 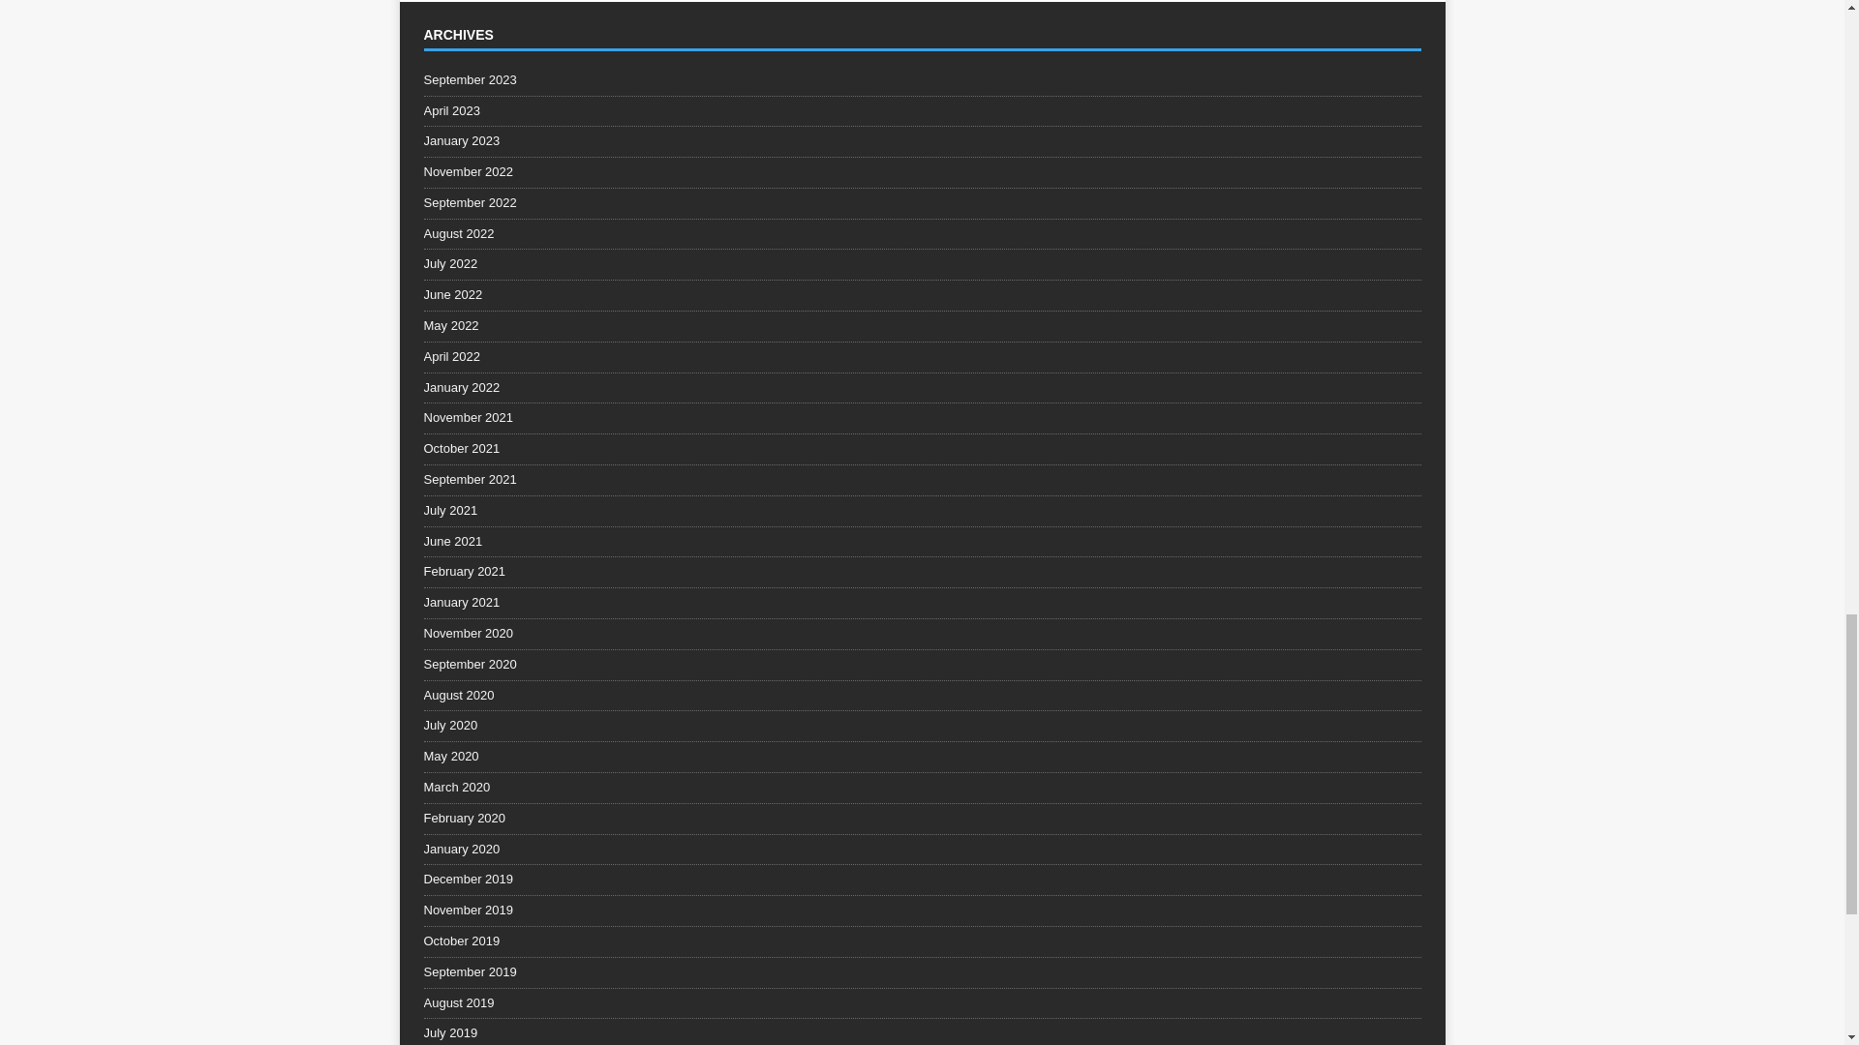 I want to click on January 2023, so click(x=922, y=141).